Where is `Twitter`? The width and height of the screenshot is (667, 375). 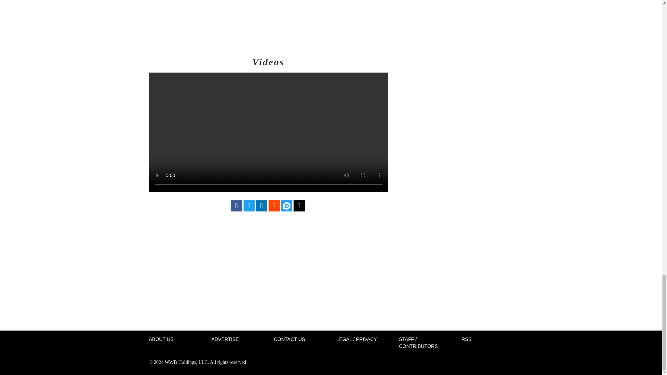
Twitter is located at coordinates (249, 206).